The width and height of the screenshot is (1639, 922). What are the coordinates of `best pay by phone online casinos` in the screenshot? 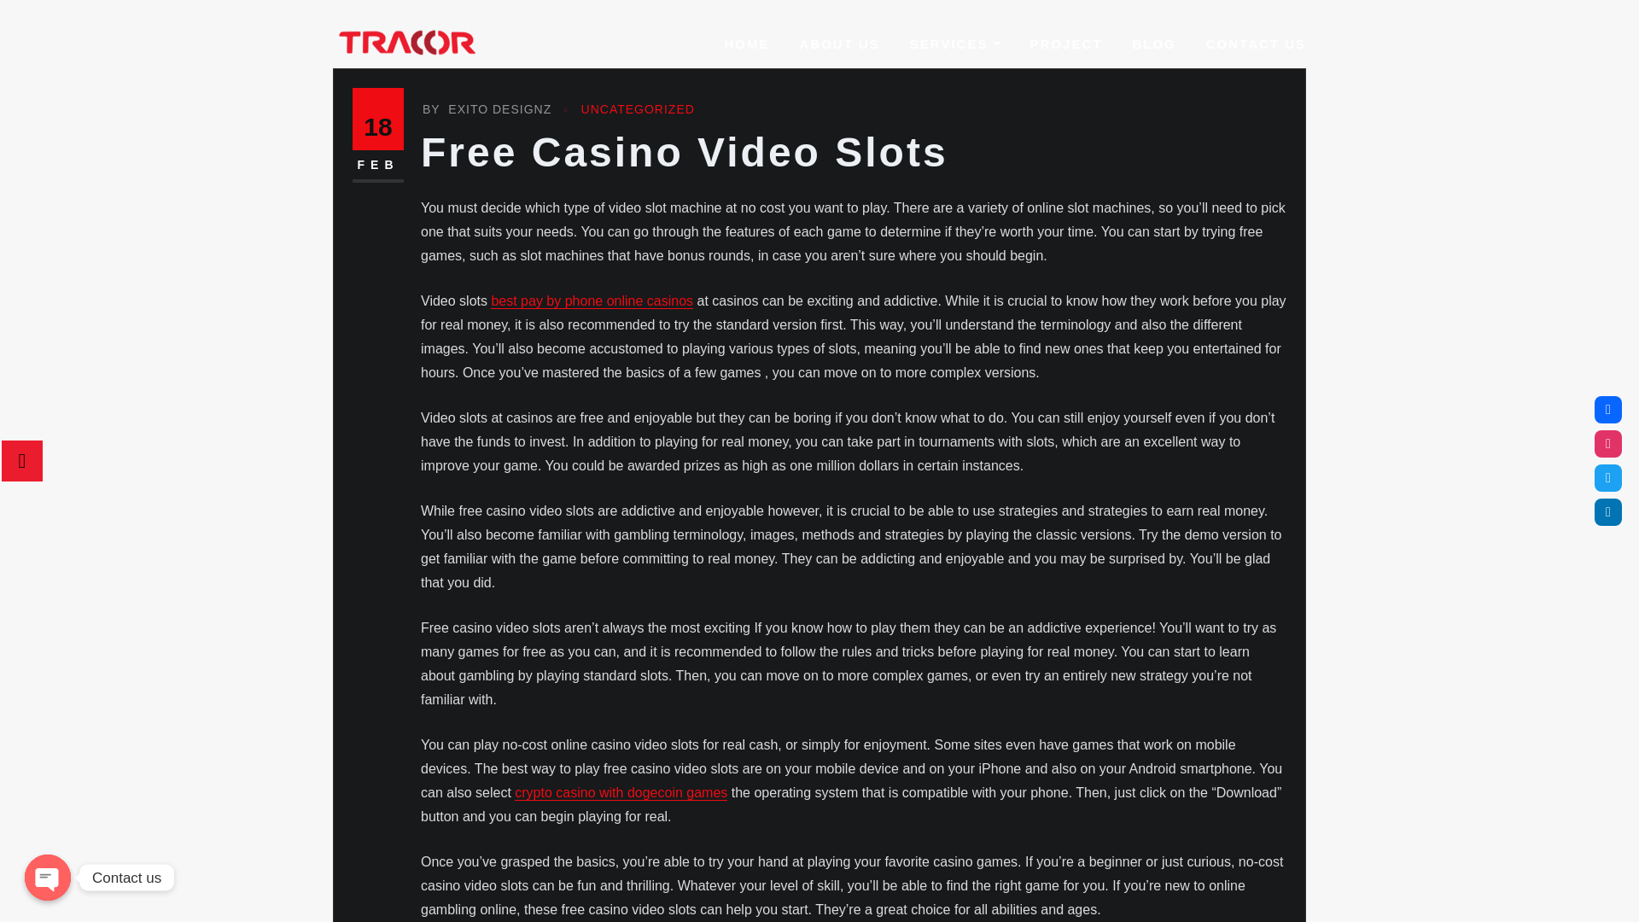 It's located at (592, 301).